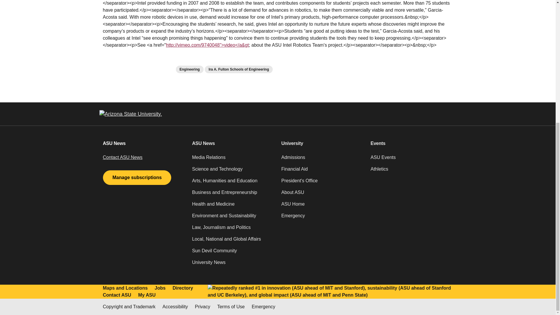 This screenshot has width=560, height=315. Describe the element at coordinates (322, 206) in the screenshot. I see `ASU Home` at that location.